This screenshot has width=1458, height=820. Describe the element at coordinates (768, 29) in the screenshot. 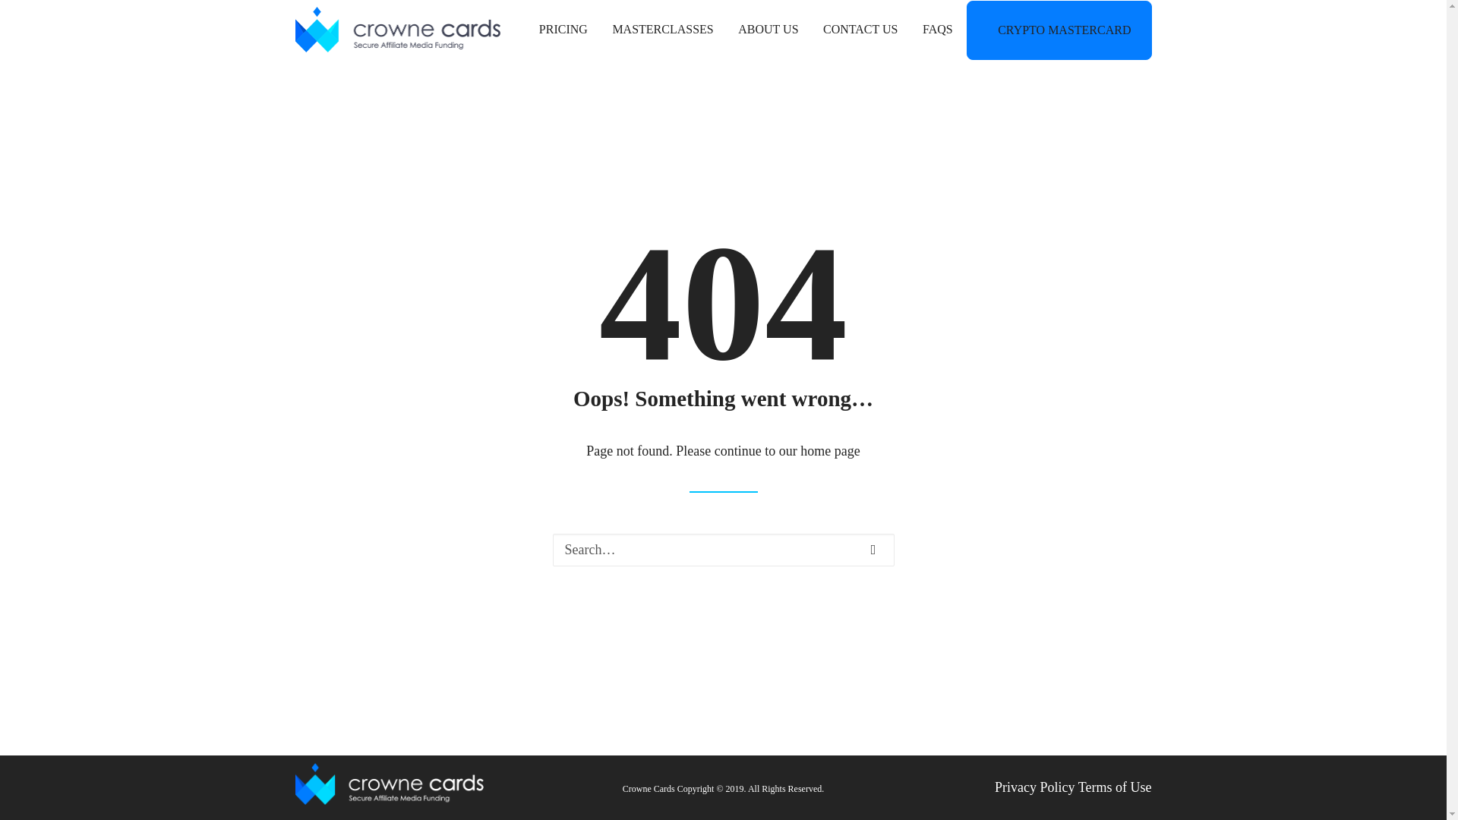

I see `ABOUT US` at that location.